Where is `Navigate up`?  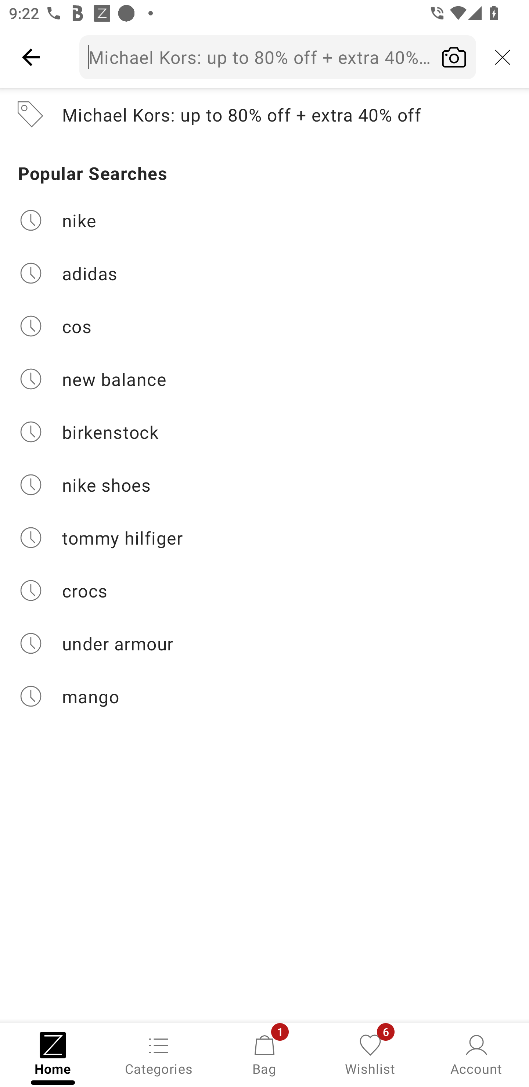 Navigate up is located at coordinates (31, 57).